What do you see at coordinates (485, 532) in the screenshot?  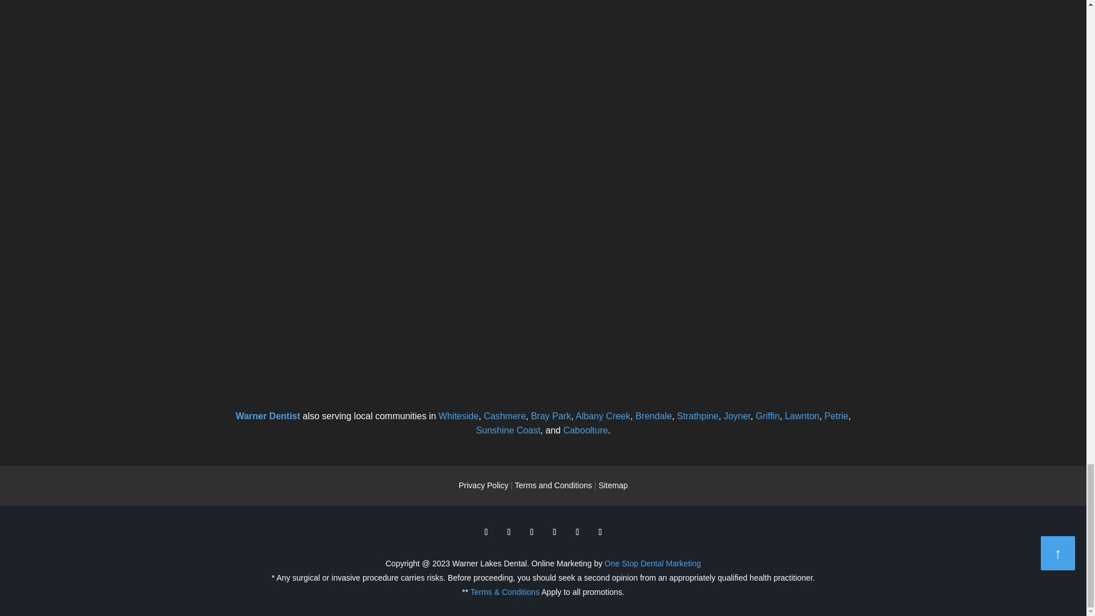 I see `Follow on Facebook` at bounding box center [485, 532].